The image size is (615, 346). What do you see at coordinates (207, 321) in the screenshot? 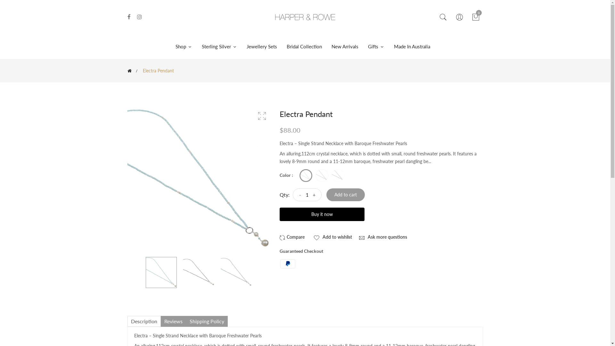
I see `Shipping Policy` at bounding box center [207, 321].